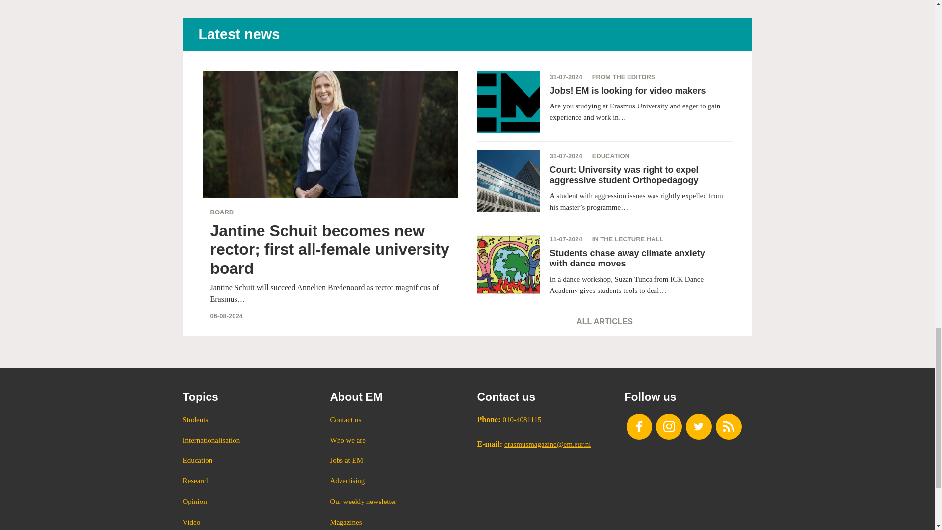 Image resolution: width=942 pixels, height=530 pixels. I want to click on Advertising, so click(393, 481).